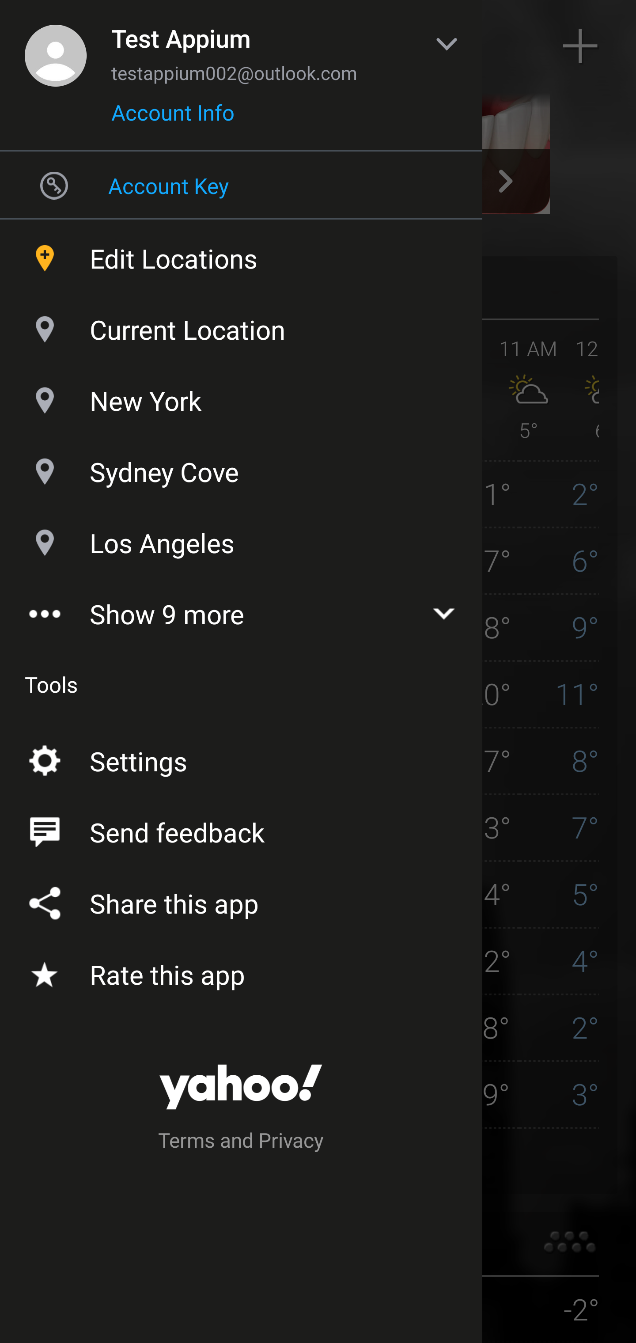  Describe the element at coordinates (173, 118) in the screenshot. I see `Account Info` at that location.